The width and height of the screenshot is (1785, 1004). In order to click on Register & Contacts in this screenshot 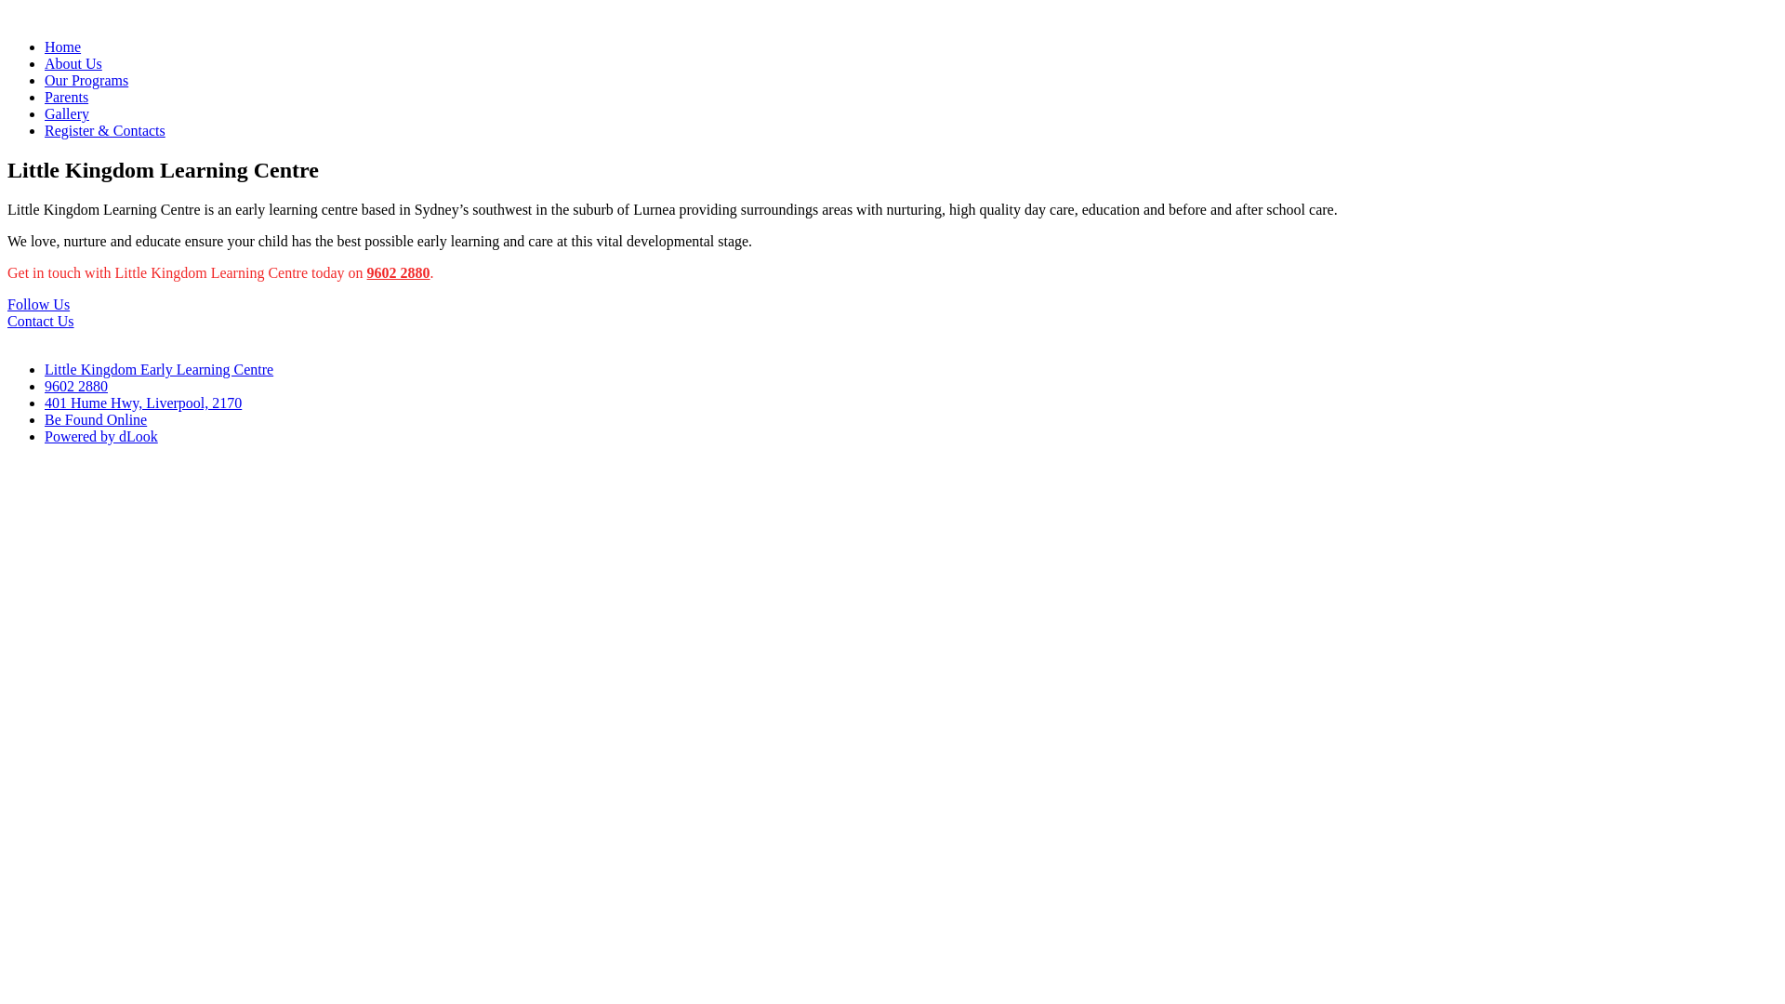, I will do `click(105, 130)`.